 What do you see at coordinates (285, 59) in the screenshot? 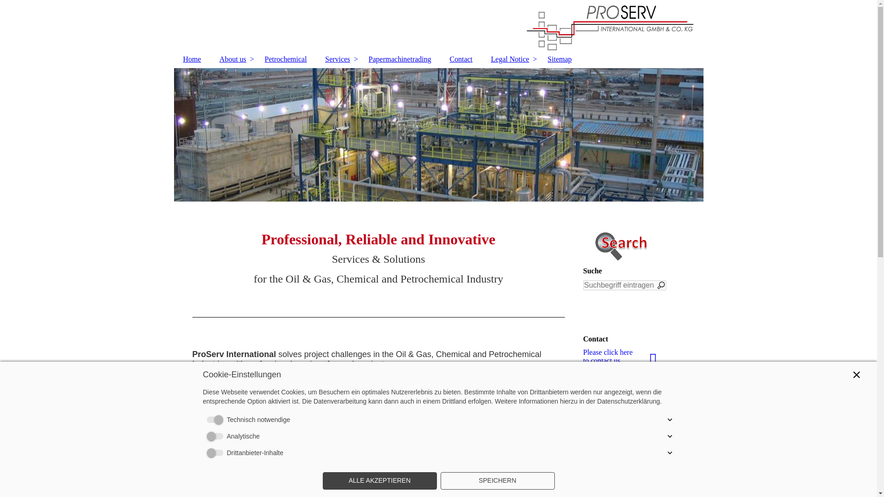
I see `Petrochemical` at bounding box center [285, 59].